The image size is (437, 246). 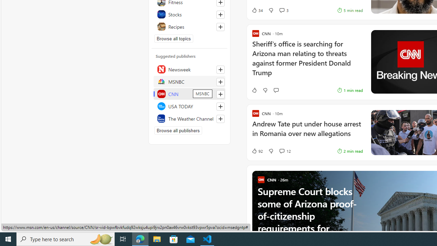 What do you see at coordinates (189, 27) in the screenshot?
I see `Recipes` at bounding box center [189, 27].